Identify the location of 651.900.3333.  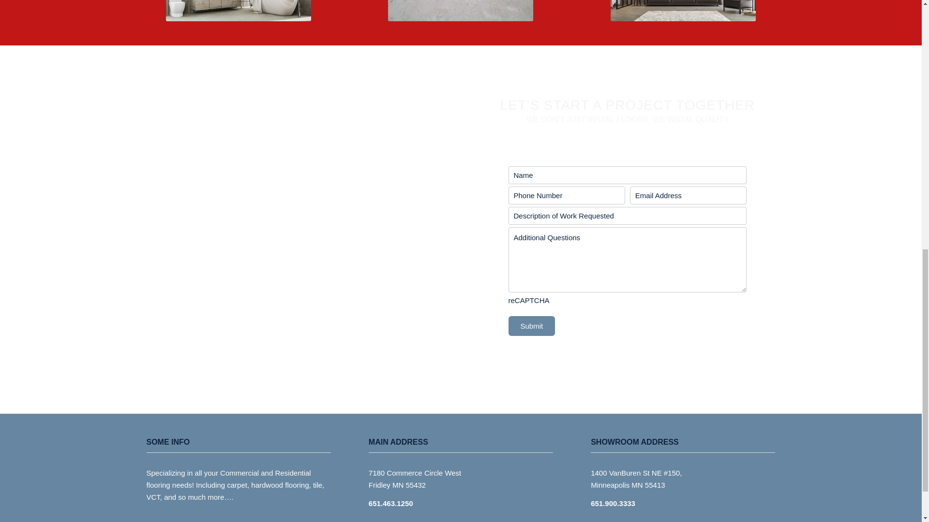
(613, 503).